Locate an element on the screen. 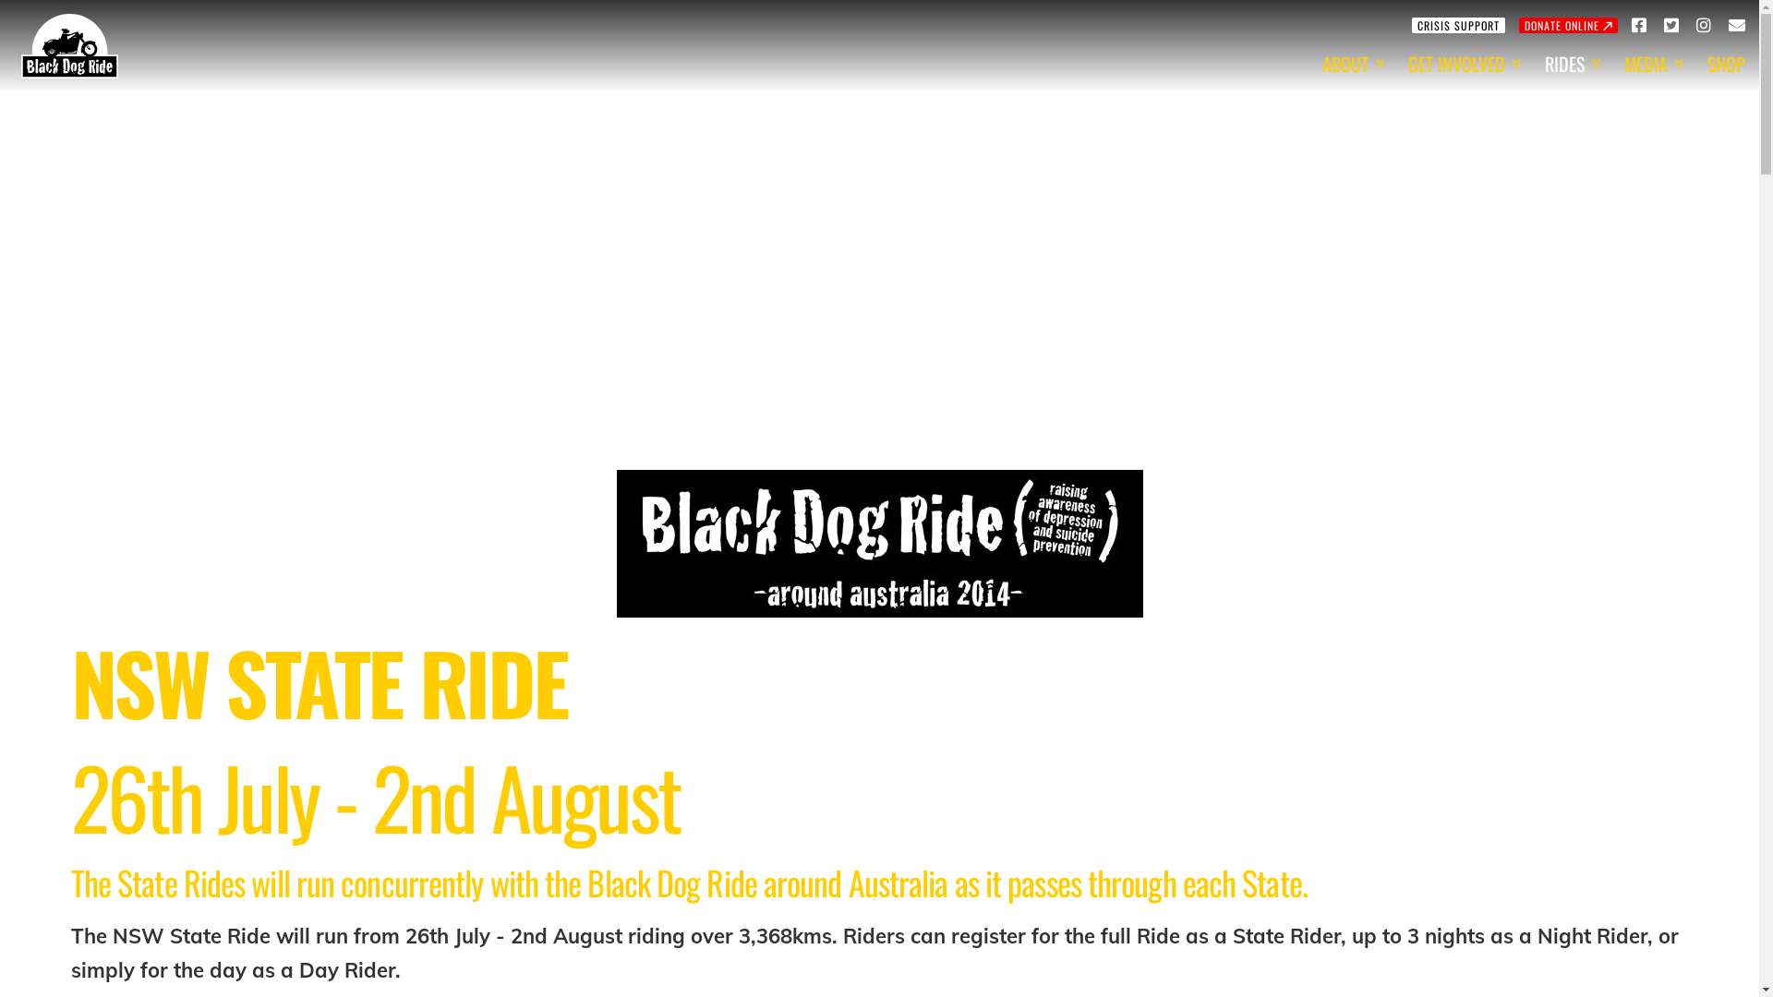 The image size is (1773, 997). Black Dog Ride Around Australia - NSW State Ride is located at coordinates (880, 543).